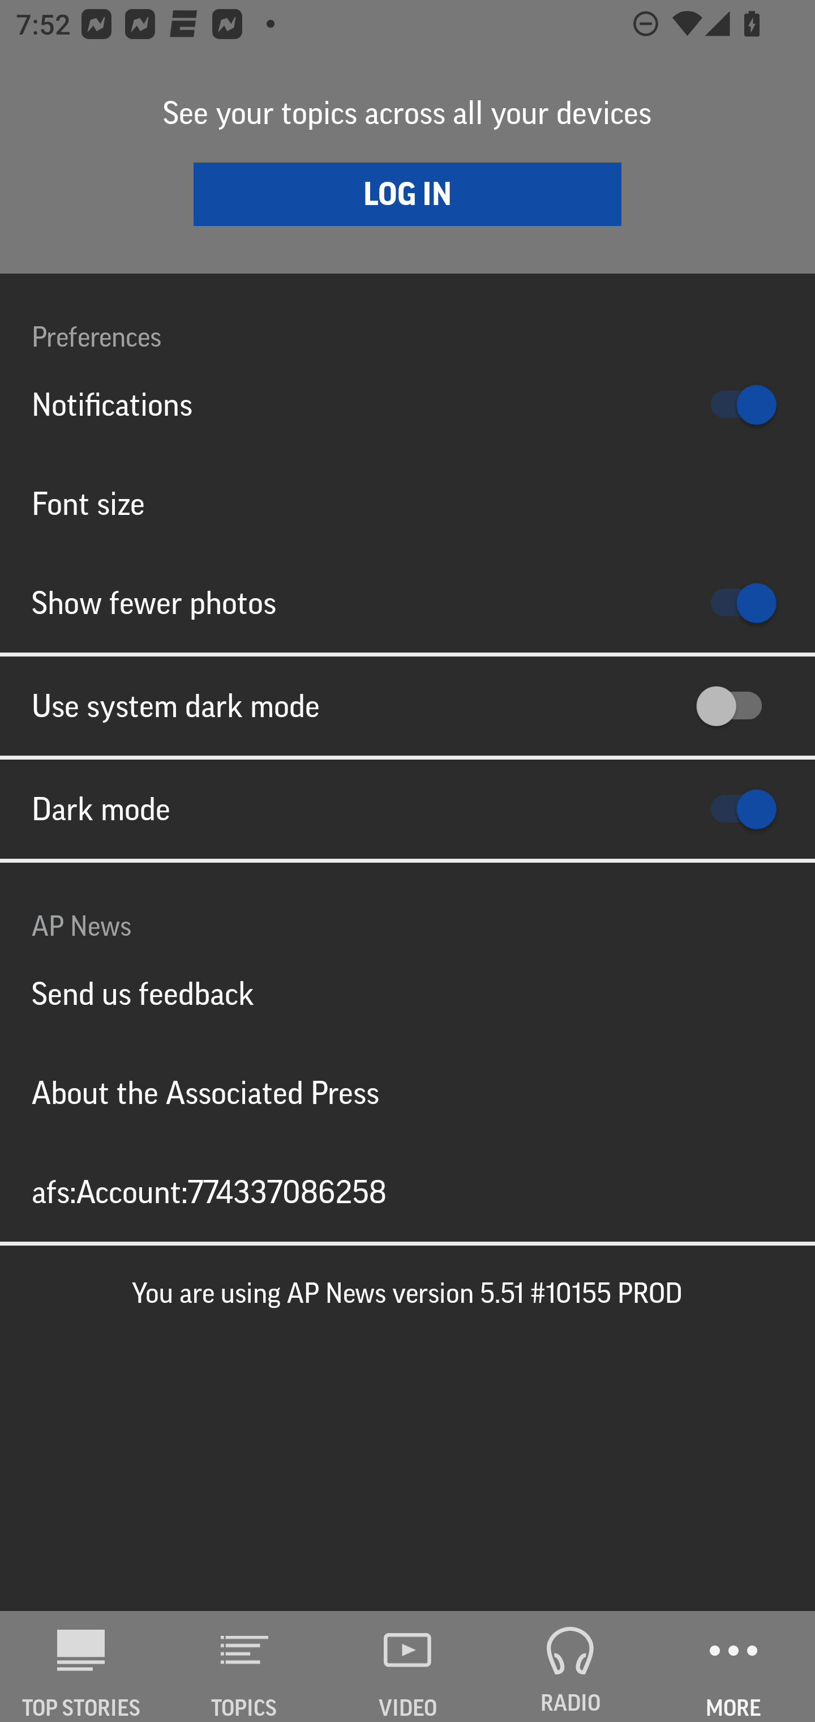 The width and height of the screenshot is (815, 1722). What do you see at coordinates (407, 603) in the screenshot?
I see `Show fewer photos` at bounding box center [407, 603].